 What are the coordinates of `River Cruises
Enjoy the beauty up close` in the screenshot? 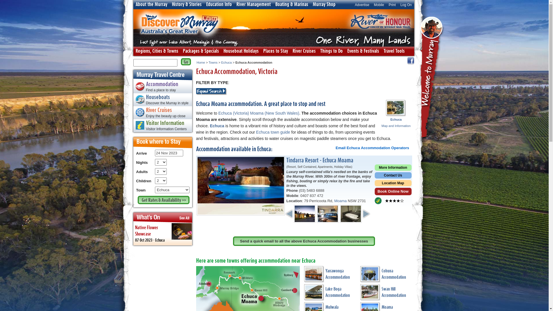 It's located at (162, 113).